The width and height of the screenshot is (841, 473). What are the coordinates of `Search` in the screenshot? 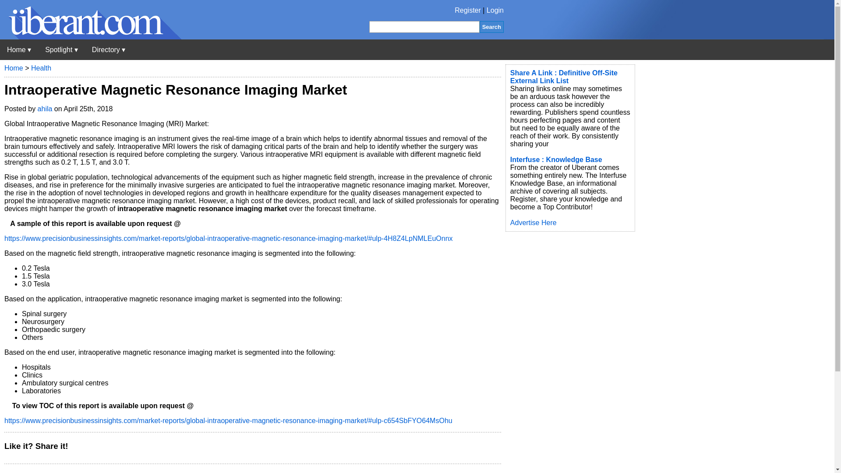 It's located at (491, 26).